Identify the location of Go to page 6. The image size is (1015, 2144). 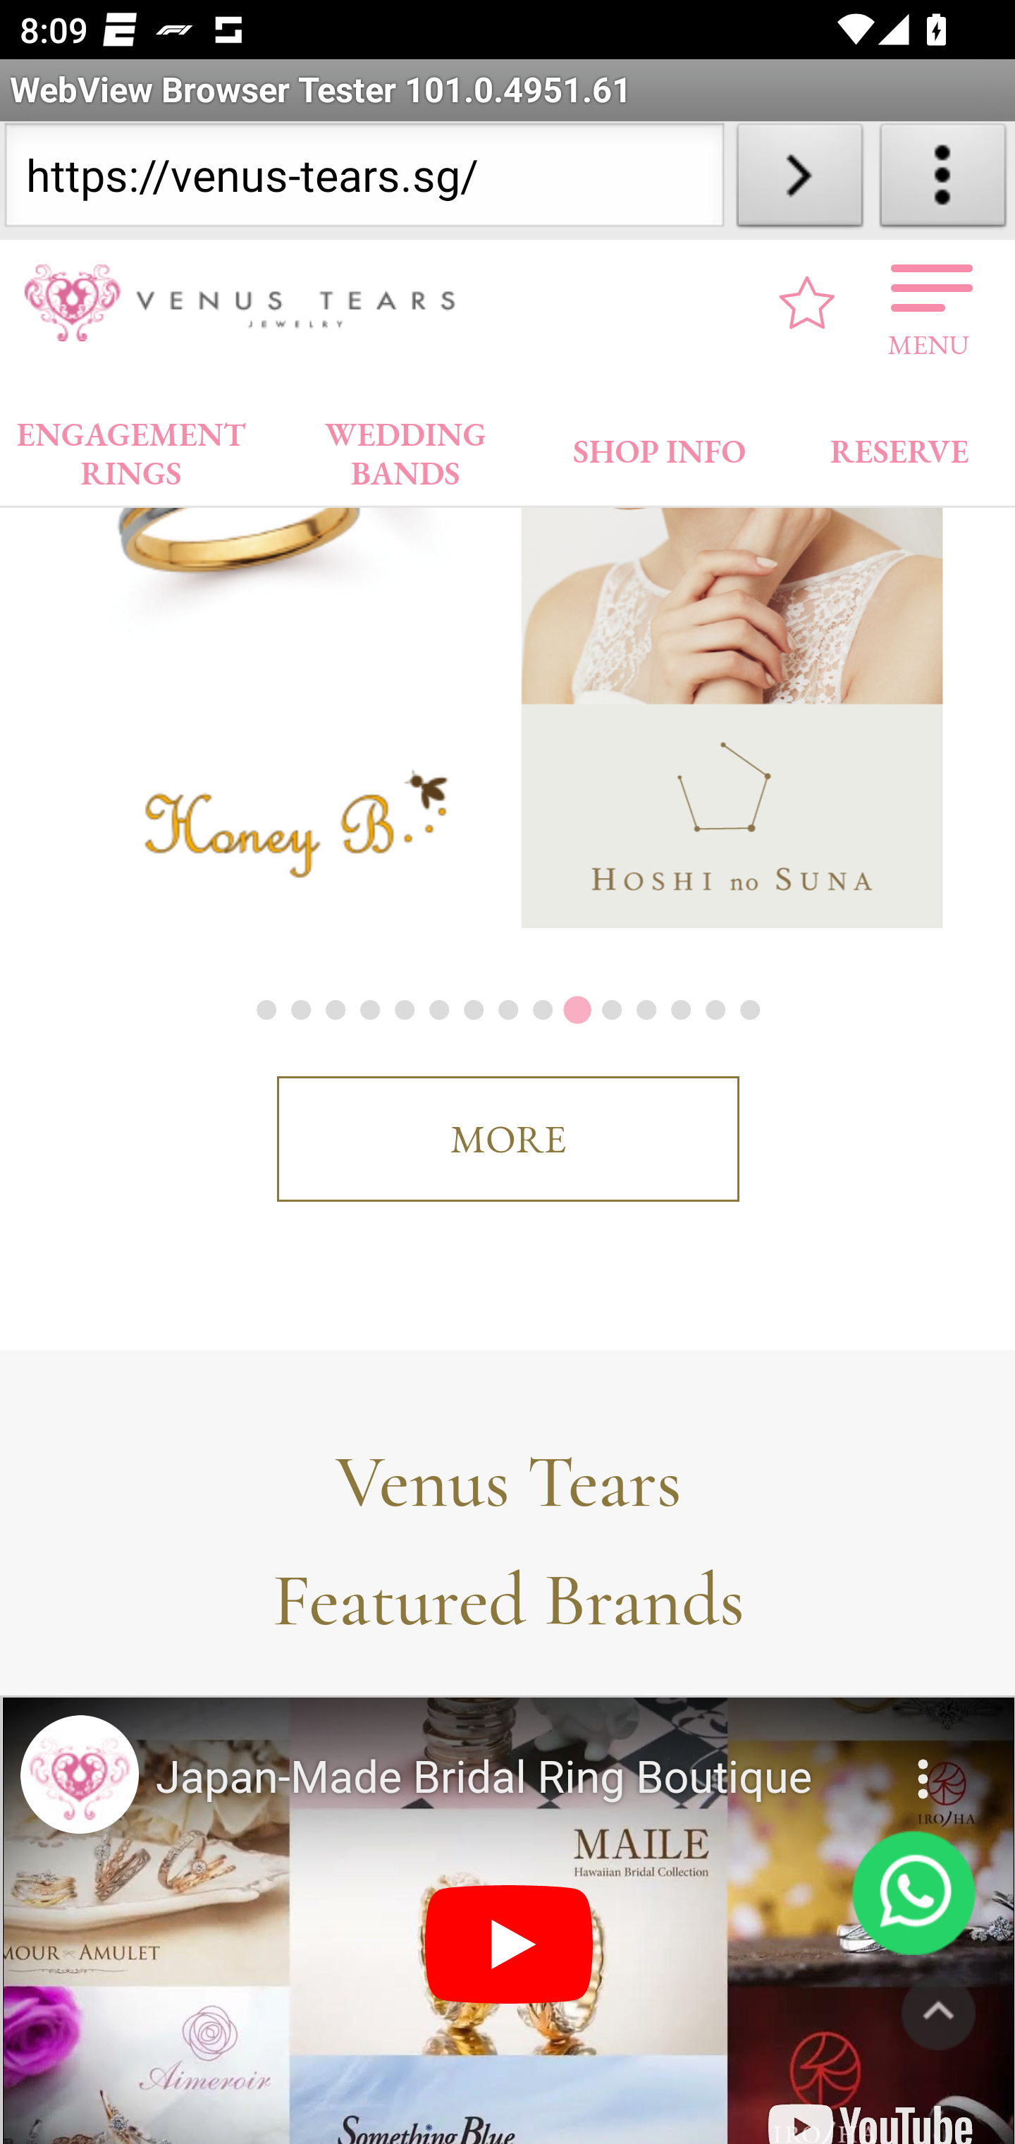
(438, 1011).